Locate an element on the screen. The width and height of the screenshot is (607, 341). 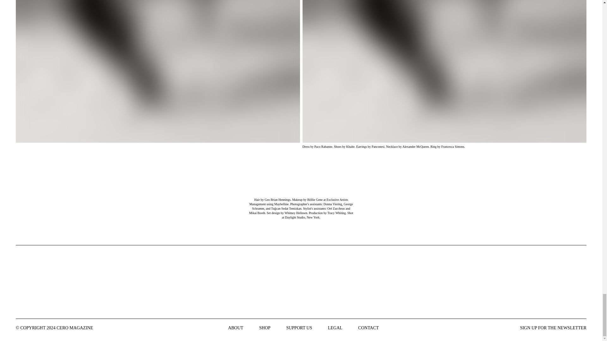
ABOUT is located at coordinates (236, 328).